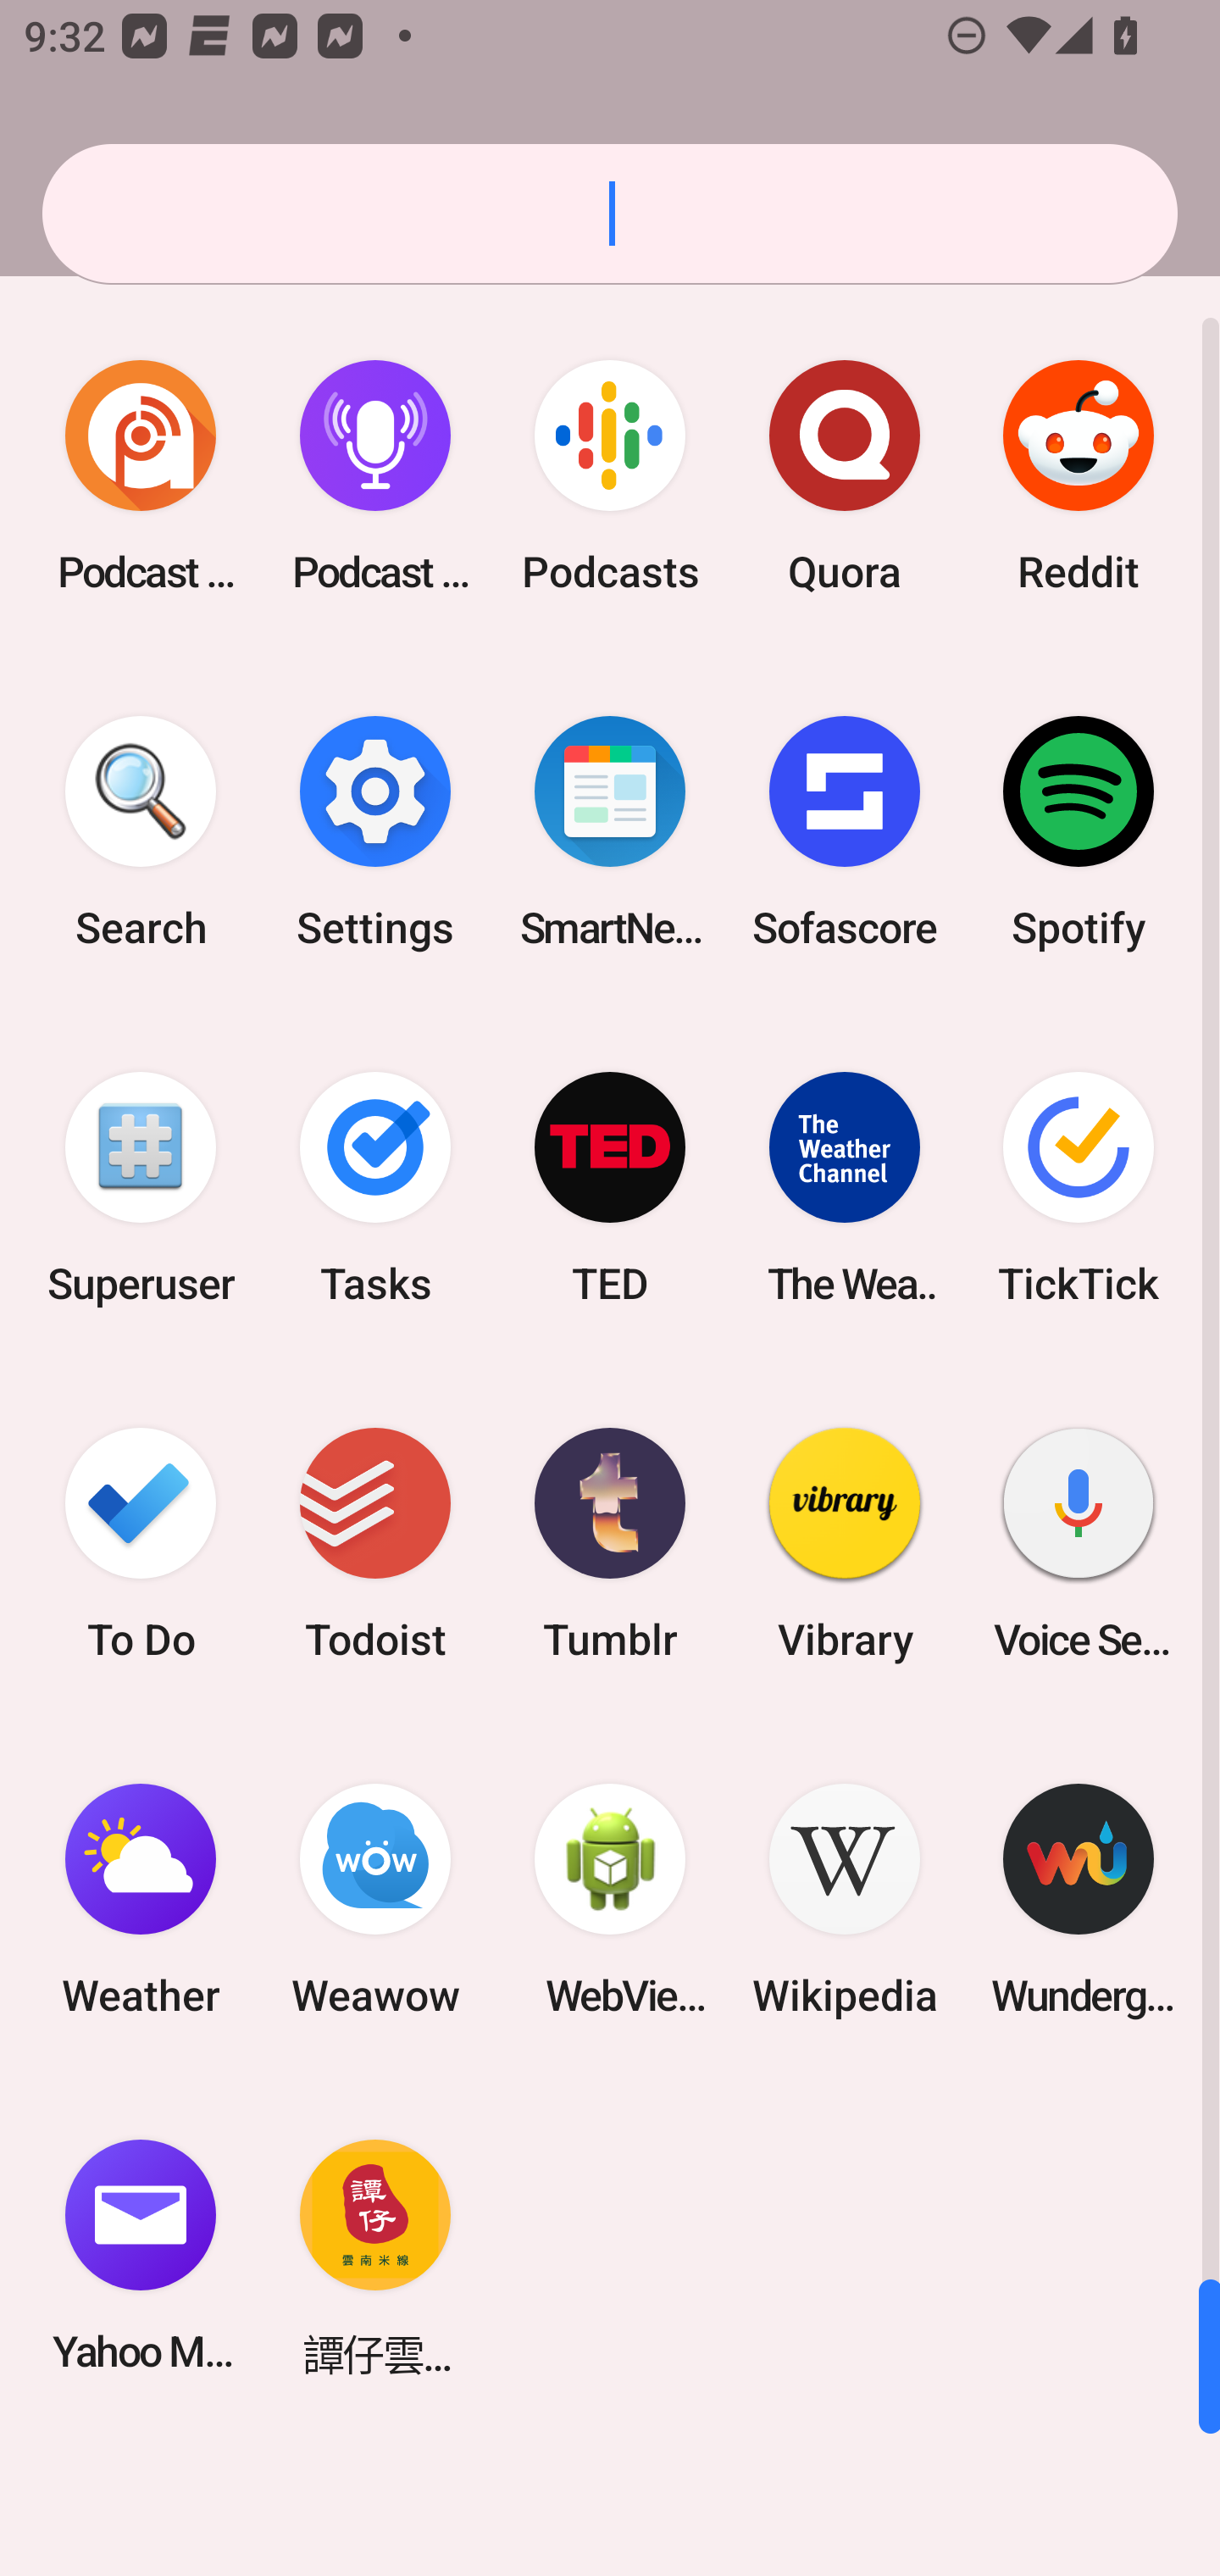  What do you see at coordinates (1079, 832) in the screenshot?
I see `Spotify` at bounding box center [1079, 832].